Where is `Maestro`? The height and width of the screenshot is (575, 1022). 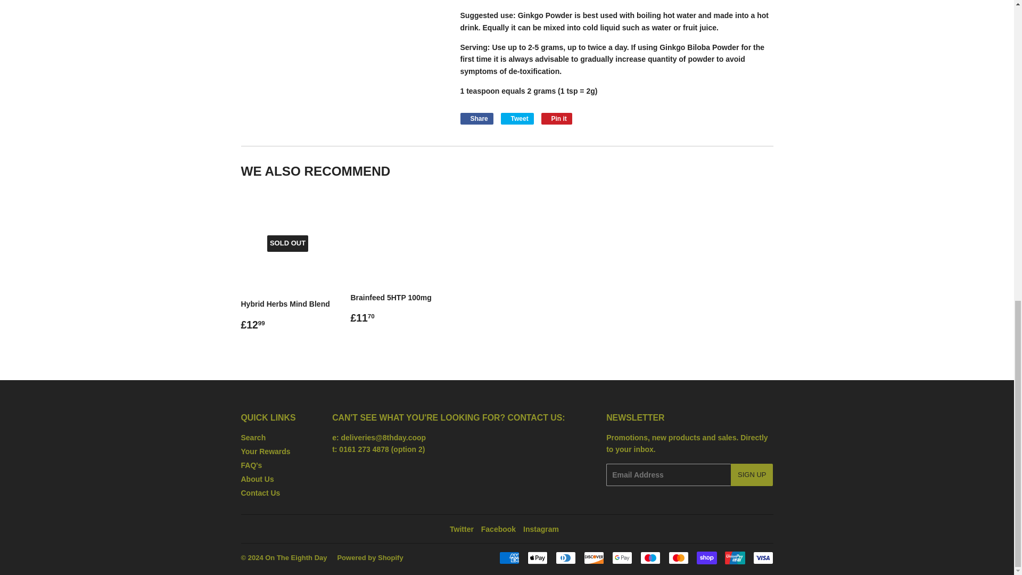
Maestro is located at coordinates (649, 557).